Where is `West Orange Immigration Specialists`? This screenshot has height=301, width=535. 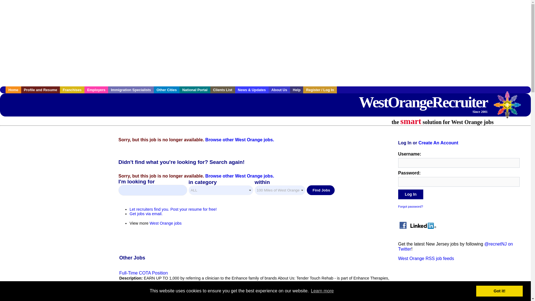 West Orange Immigration Specialists is located at coordinates (131, 90).